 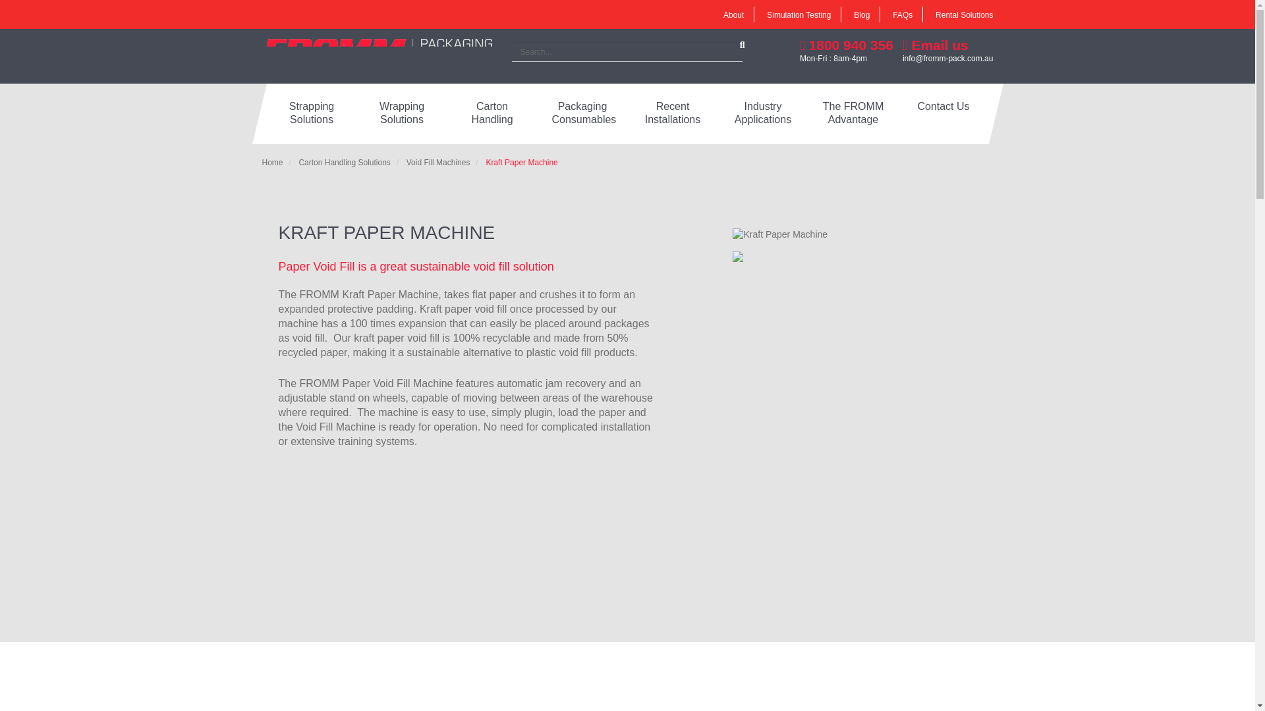 I want to click on Email us, so click(x=936, y=45).